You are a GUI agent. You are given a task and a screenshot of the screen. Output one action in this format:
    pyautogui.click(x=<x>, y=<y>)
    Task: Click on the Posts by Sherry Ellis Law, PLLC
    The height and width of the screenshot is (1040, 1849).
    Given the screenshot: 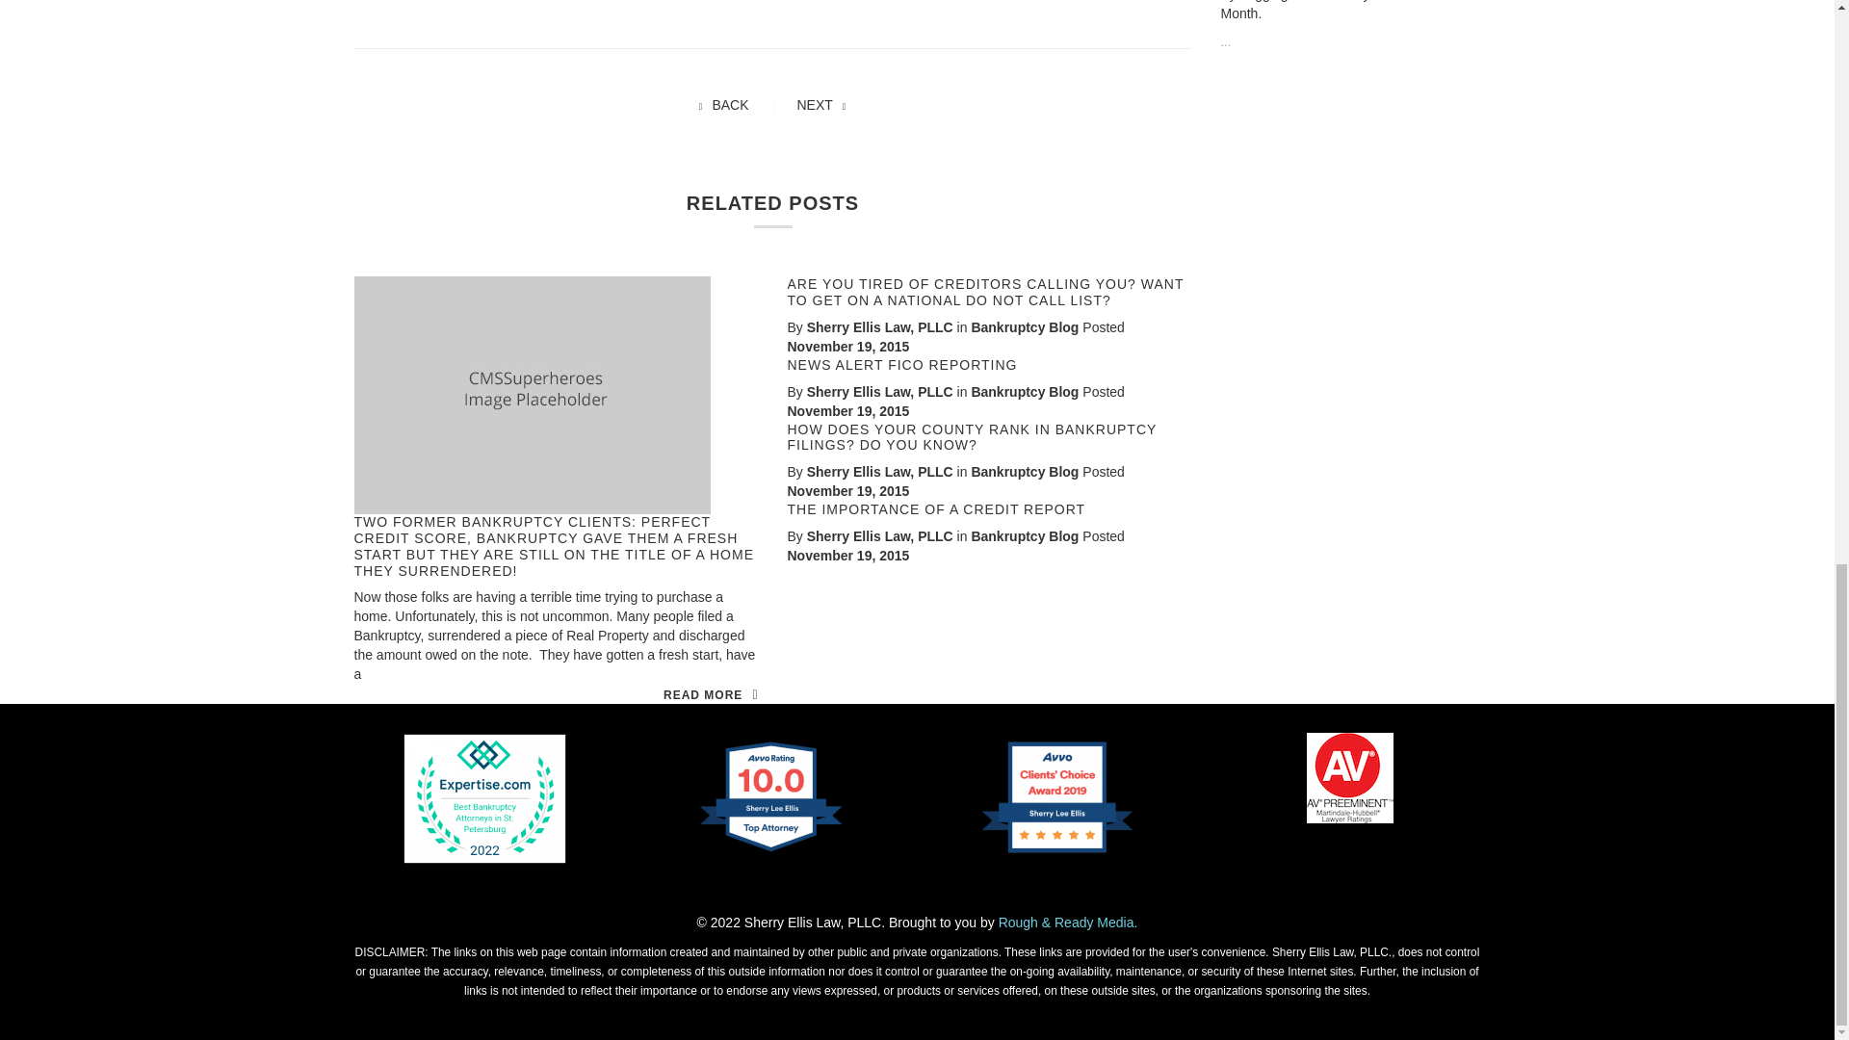 What is the action you would take?
    pyautogui.click(x=880, y=471)
    